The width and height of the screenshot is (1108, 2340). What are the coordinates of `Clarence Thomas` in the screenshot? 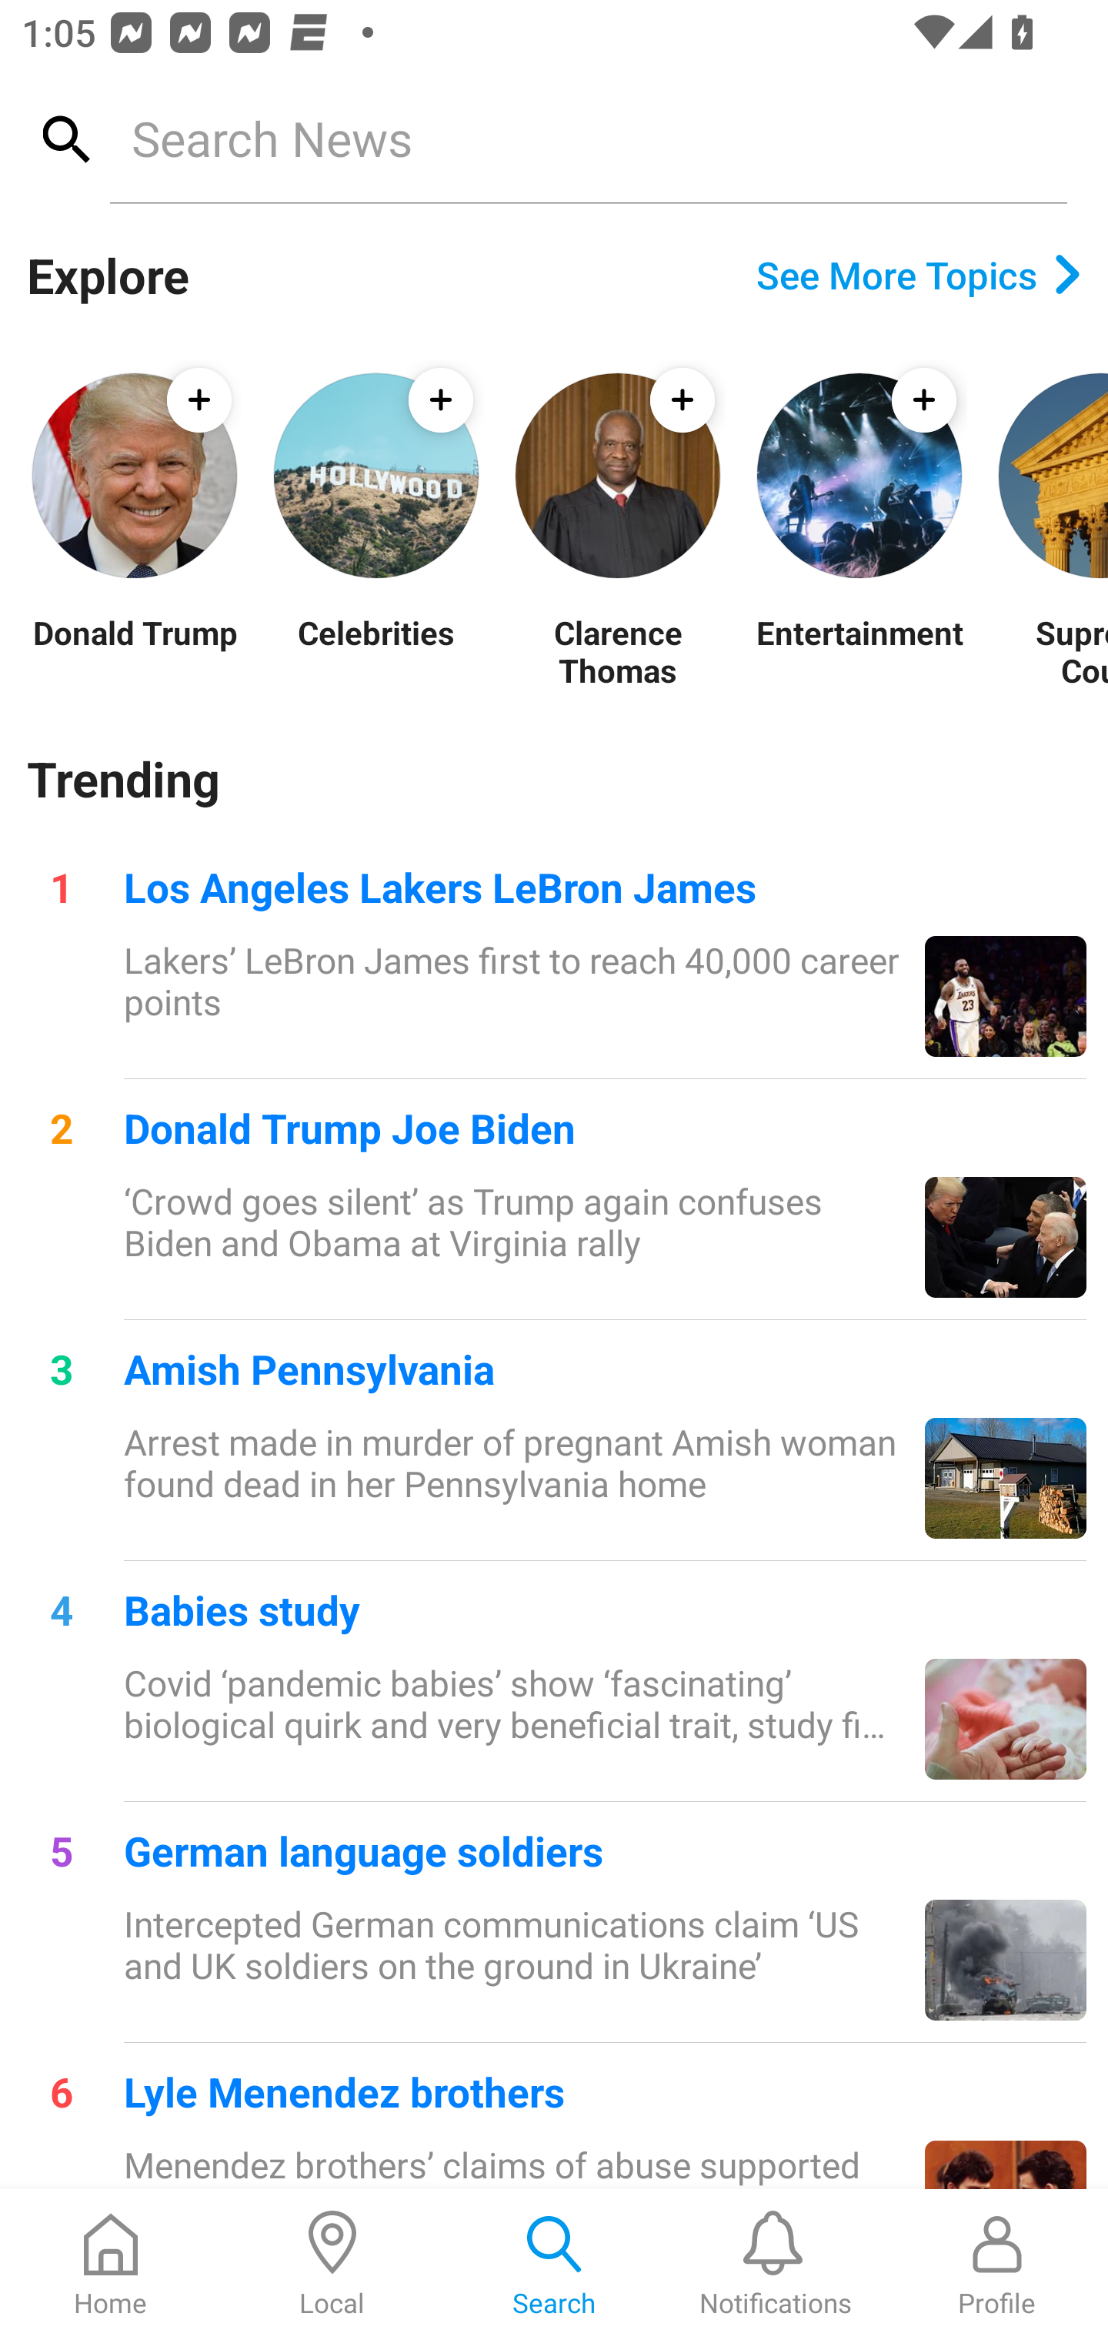 It's located at (617, 651).